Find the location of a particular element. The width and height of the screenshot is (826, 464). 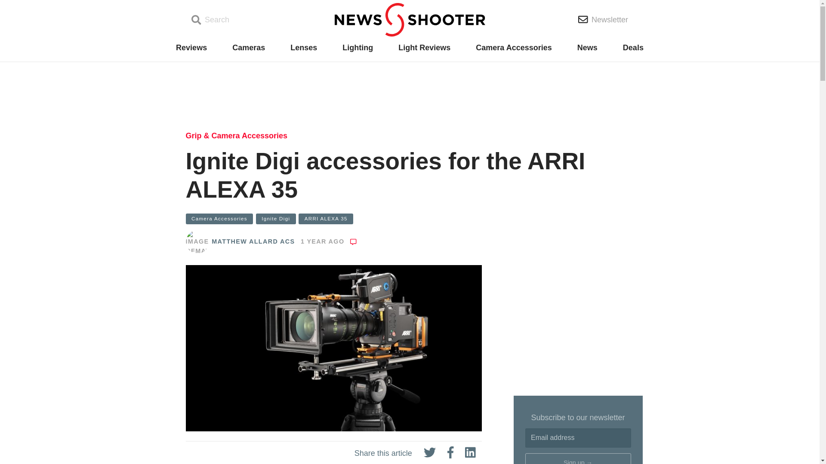

Reviews is located at coordinates (191, 48).